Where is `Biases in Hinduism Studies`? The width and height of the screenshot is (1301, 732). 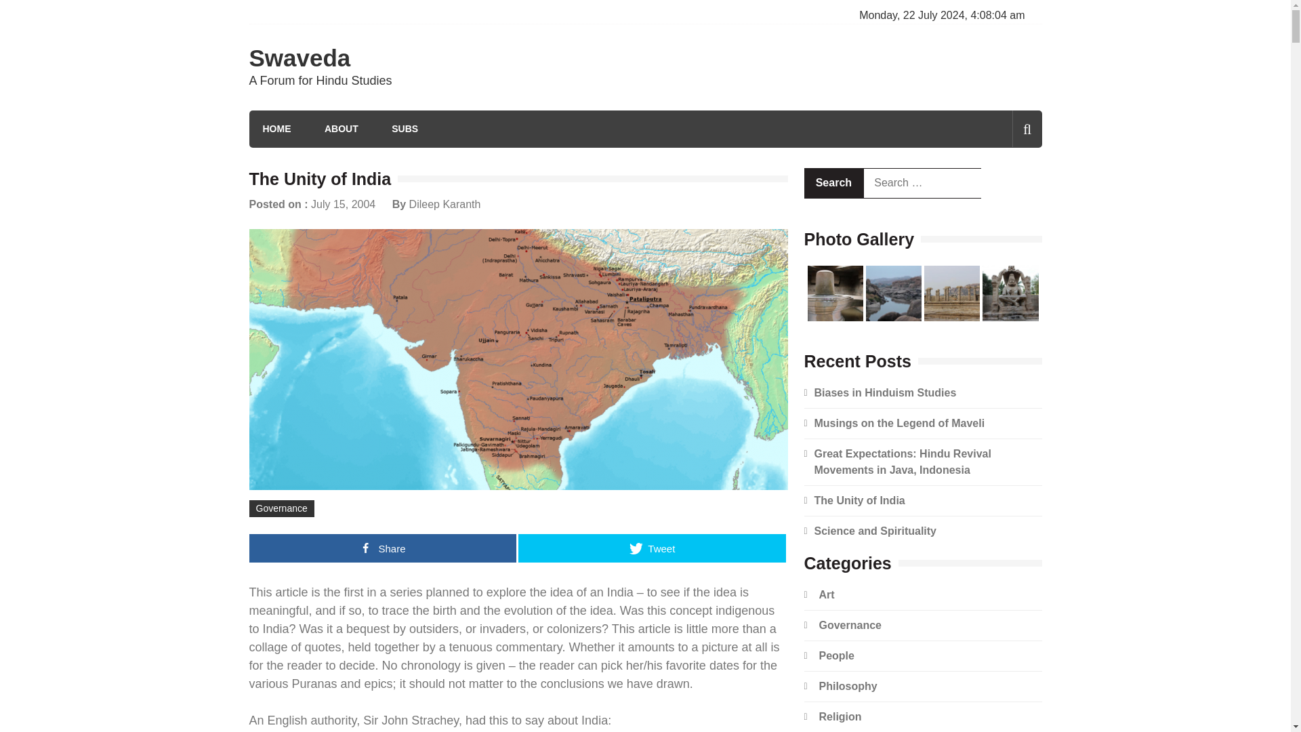
Biases in Hinduism Studies is located at coordinates (885, 392).